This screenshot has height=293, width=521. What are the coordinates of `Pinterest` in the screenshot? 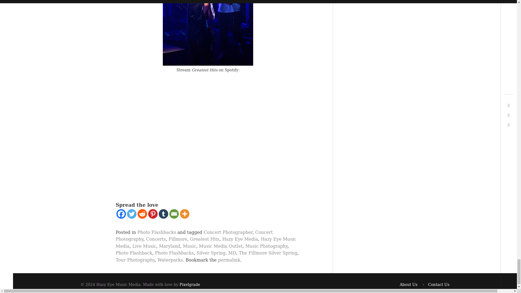 It's located at (153, 214).